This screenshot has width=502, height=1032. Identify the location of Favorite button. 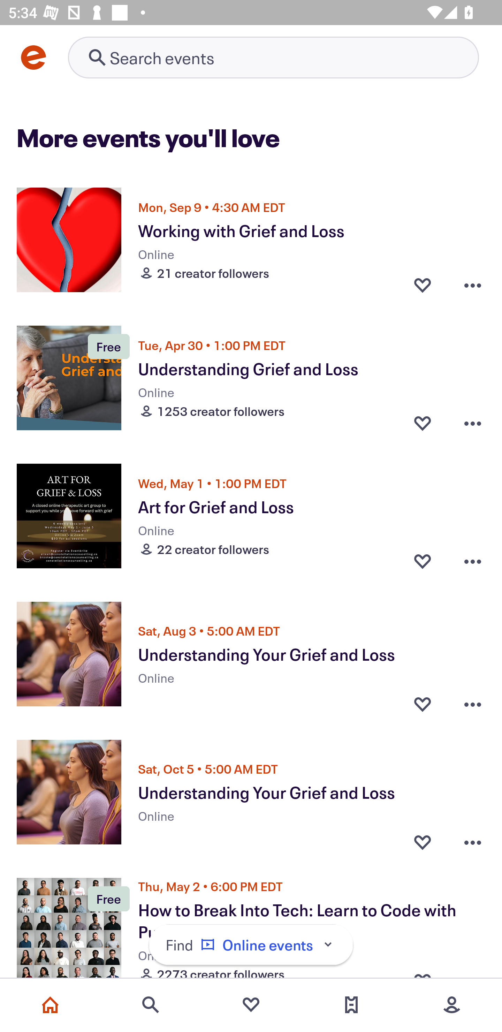
(423, 561).